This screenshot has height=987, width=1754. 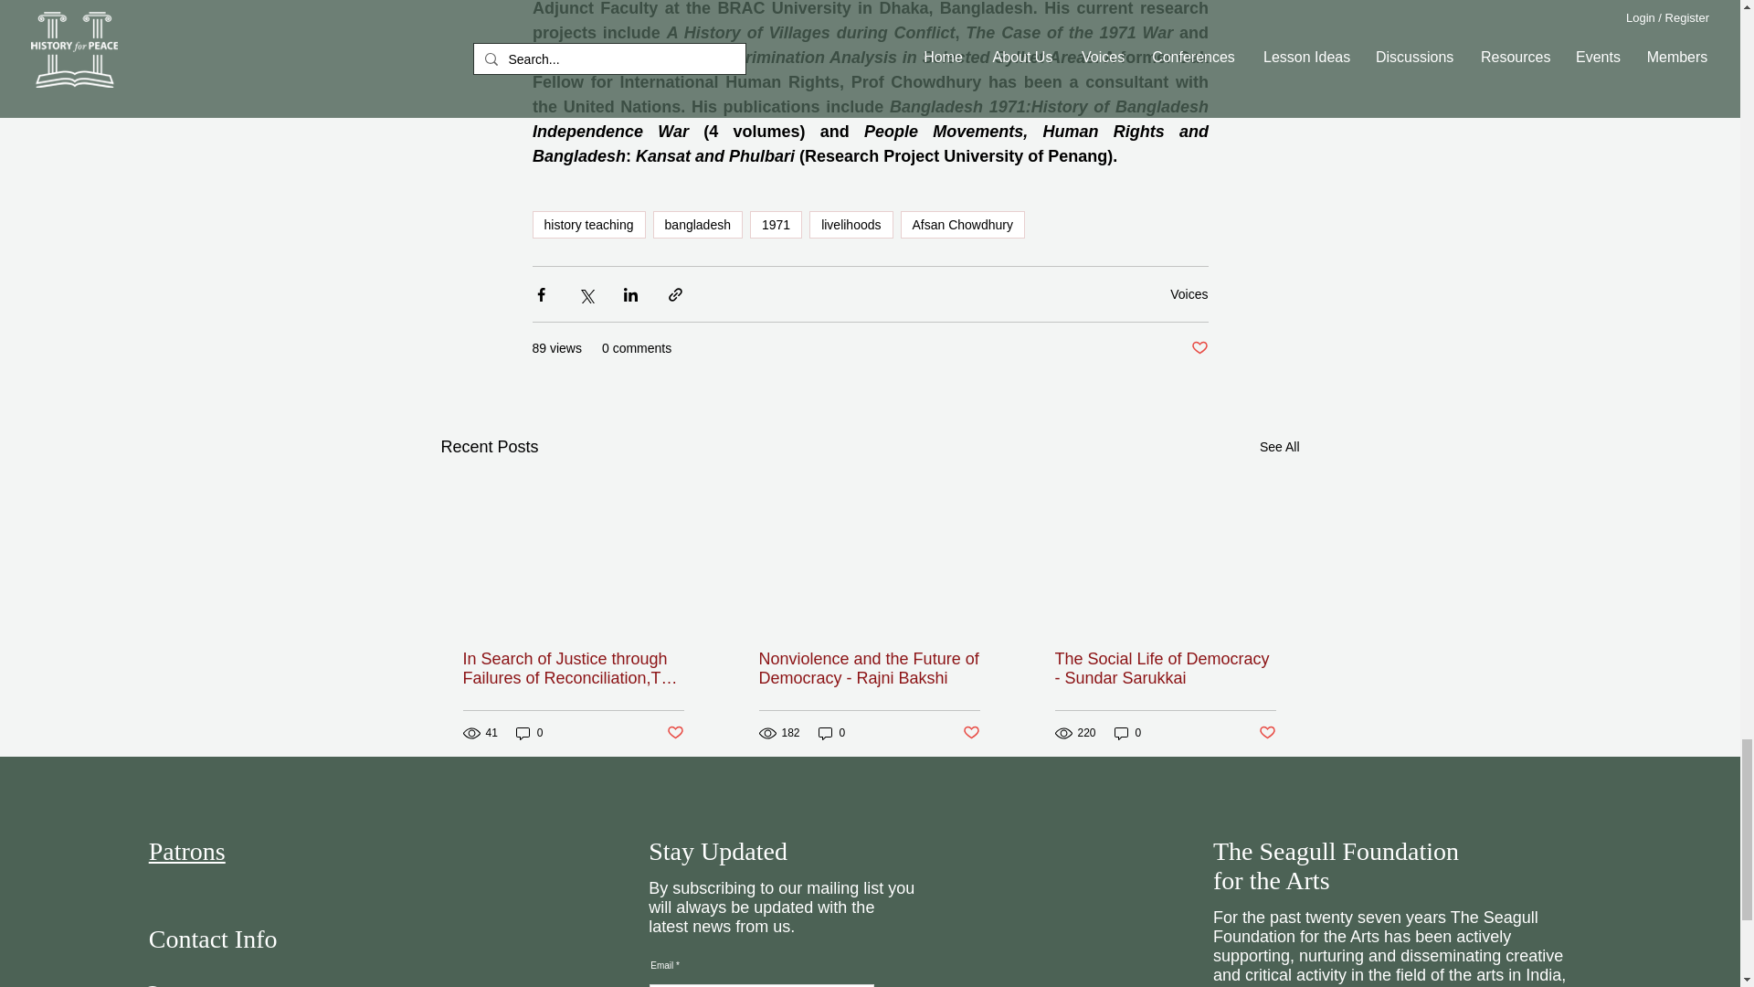 What do you see at coordinates (1189, 294) in the screenshot?
I see `Voices` at bounding box center [1189, 294].